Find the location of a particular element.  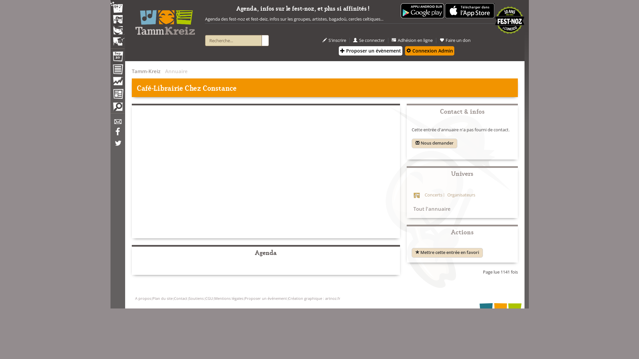

Nous demander is located at coordinates (434, 144).